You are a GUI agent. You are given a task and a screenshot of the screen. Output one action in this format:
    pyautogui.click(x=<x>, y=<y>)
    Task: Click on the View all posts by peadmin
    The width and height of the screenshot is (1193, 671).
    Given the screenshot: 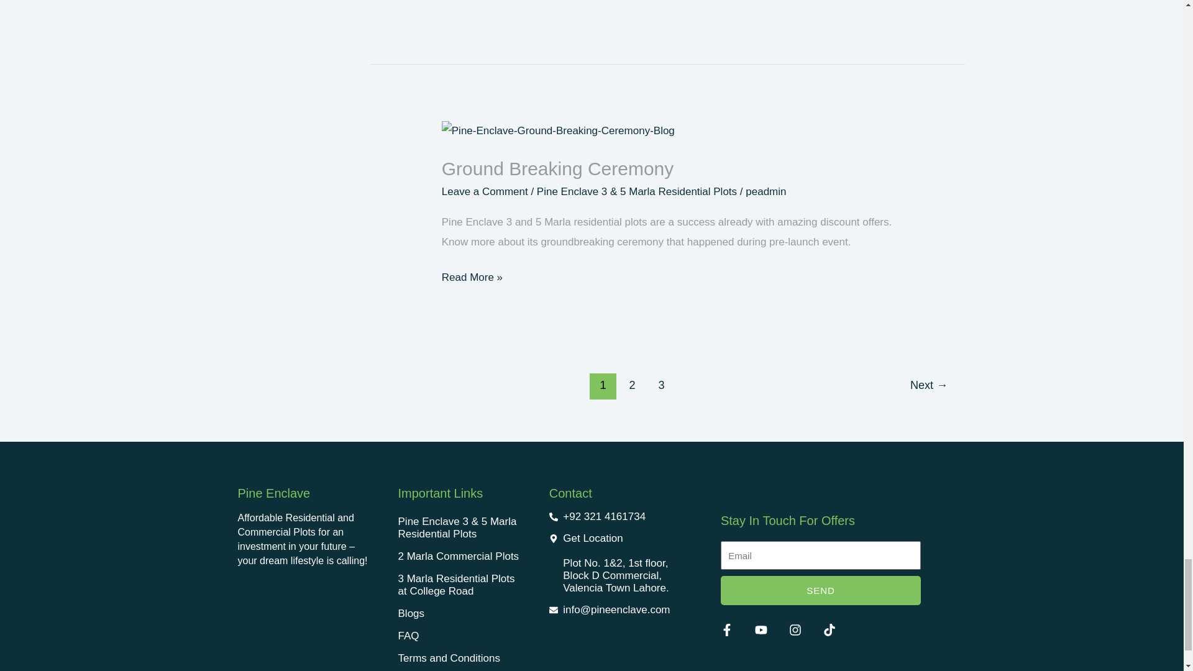 What is the action you would take?
    pyautogui.click(x=766, y=191)
    